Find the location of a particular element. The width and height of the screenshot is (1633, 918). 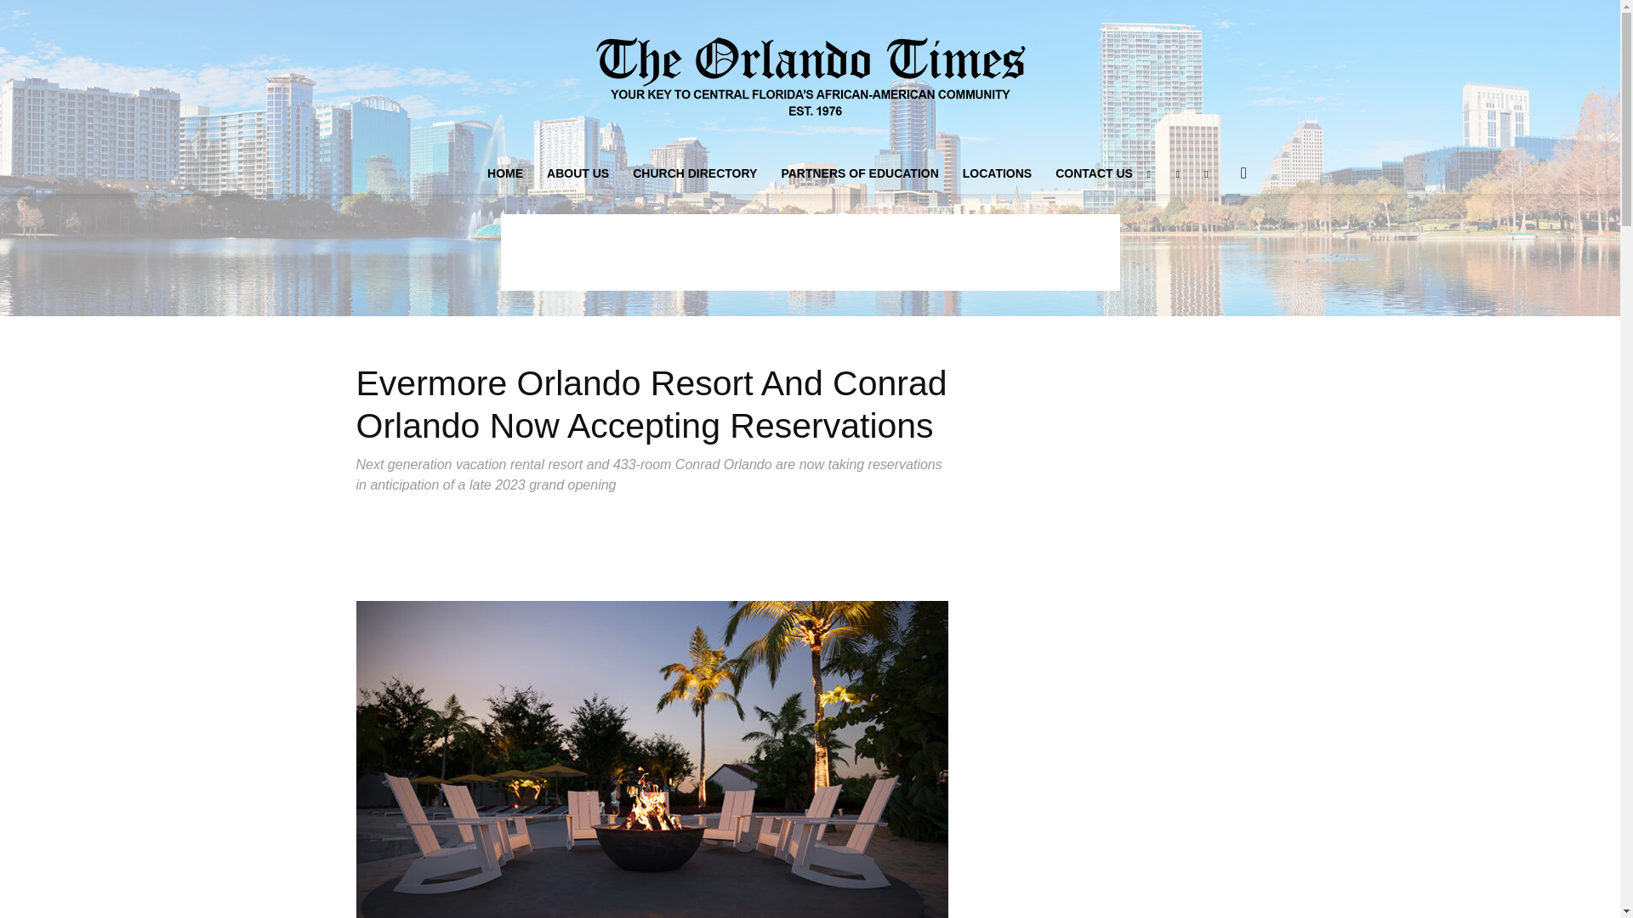

advertisement is located at coordinates (809, 252).